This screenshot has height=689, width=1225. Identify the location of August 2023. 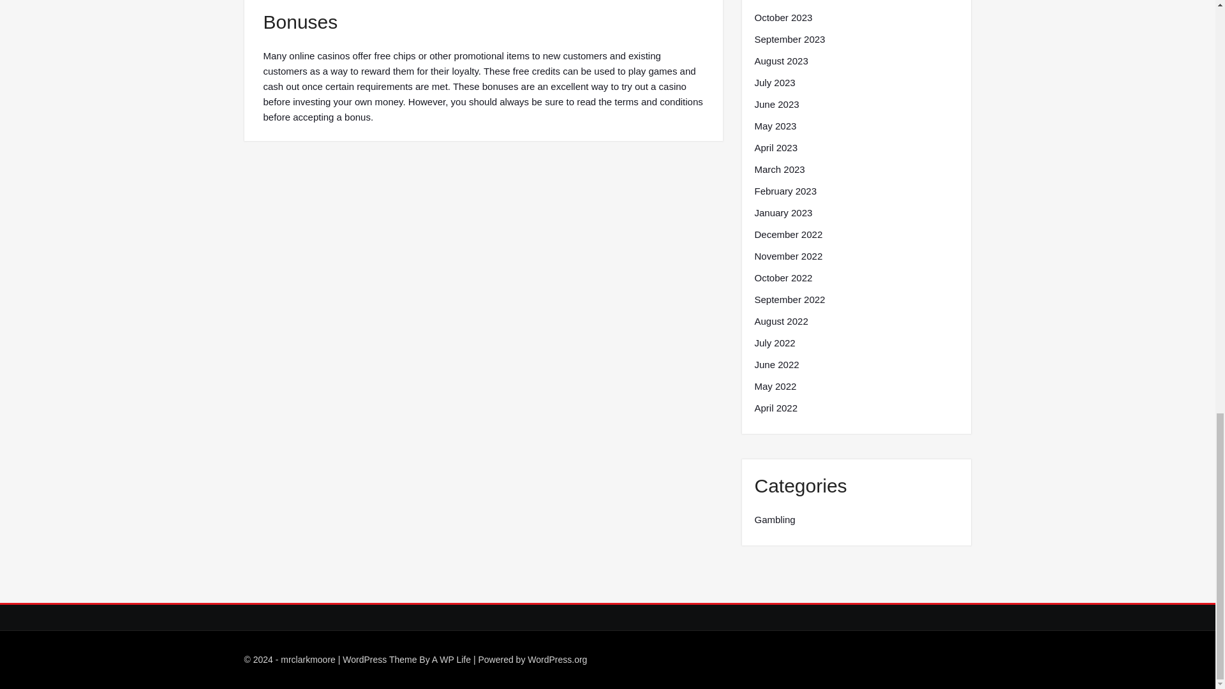
(781, 61).